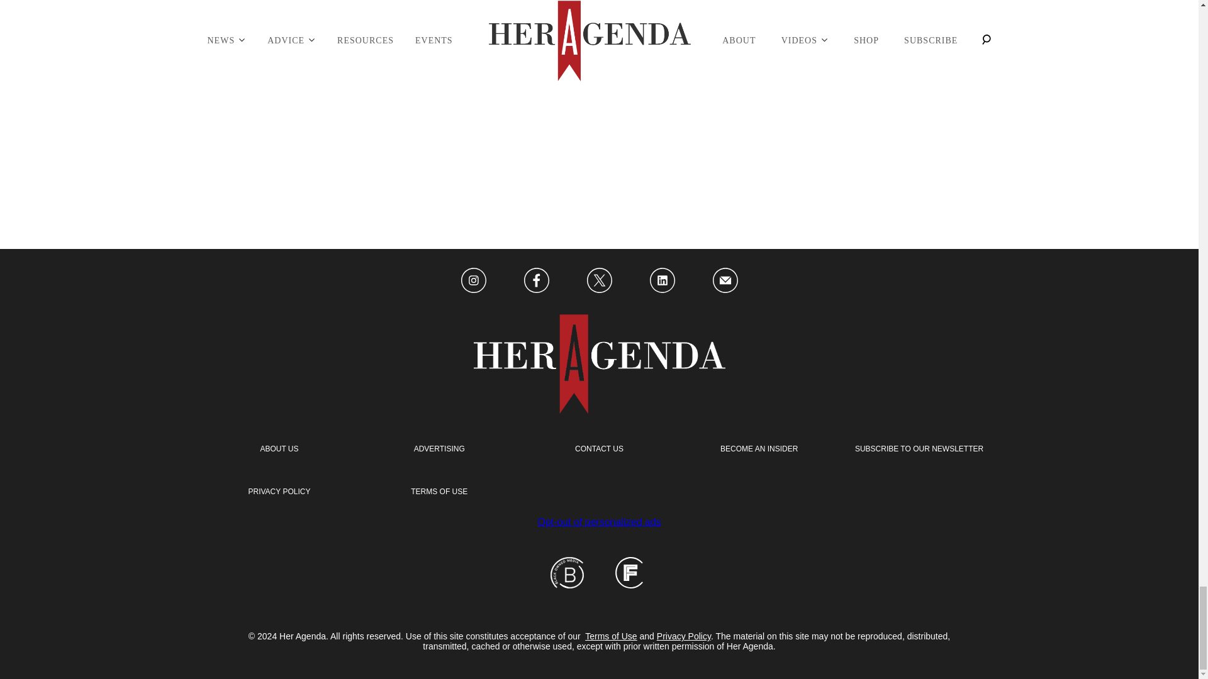 The height and width of the screenshot is (679, 1208). I want to click on Link to X, so click(598, 281).